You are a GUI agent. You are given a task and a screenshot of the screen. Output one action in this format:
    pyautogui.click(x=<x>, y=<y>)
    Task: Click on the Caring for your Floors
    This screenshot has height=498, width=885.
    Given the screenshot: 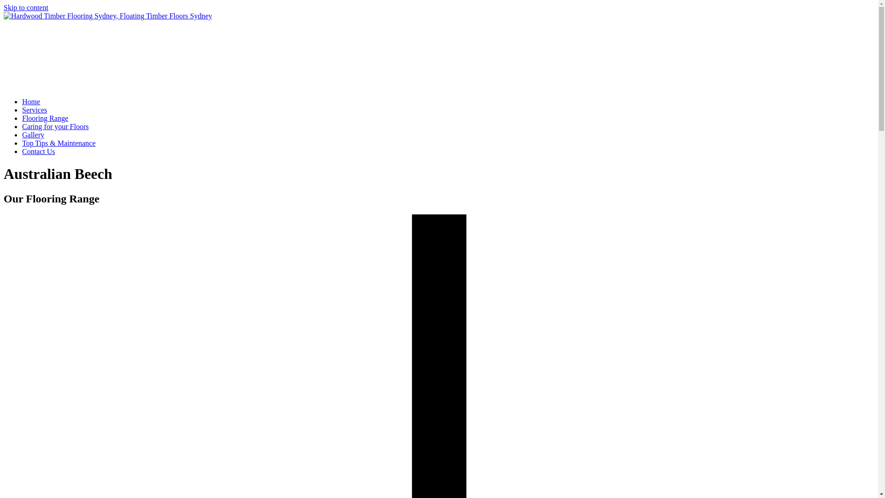 What is the action you would take?
    pyautogui.click(x=55, y=126)
    